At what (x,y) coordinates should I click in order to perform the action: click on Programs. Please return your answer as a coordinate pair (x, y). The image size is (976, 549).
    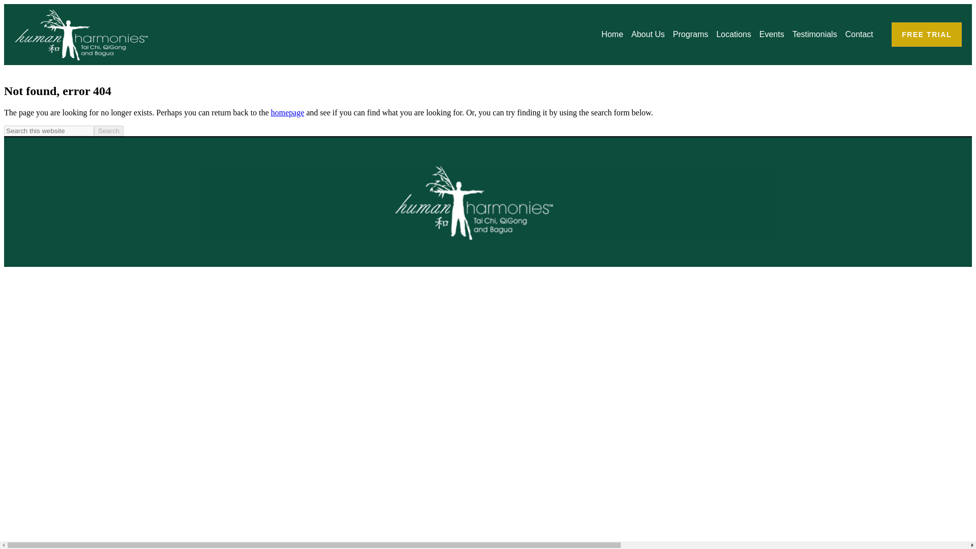
    Looking at the image, I should click on (690, 35).